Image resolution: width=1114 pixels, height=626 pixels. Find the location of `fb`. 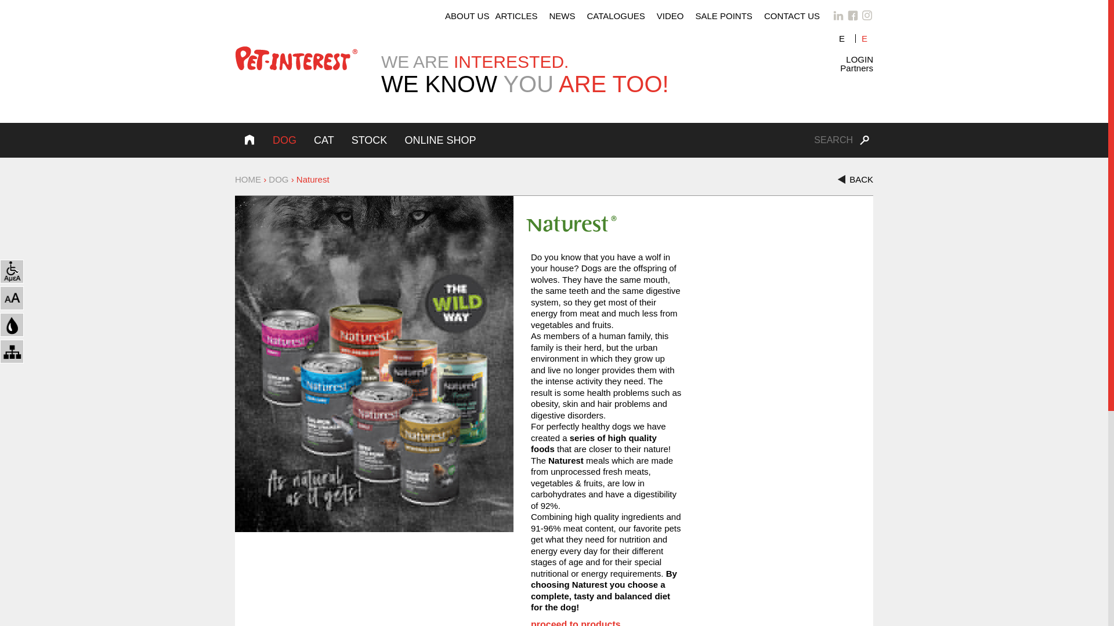

fb is located at coordinates (853, 15).